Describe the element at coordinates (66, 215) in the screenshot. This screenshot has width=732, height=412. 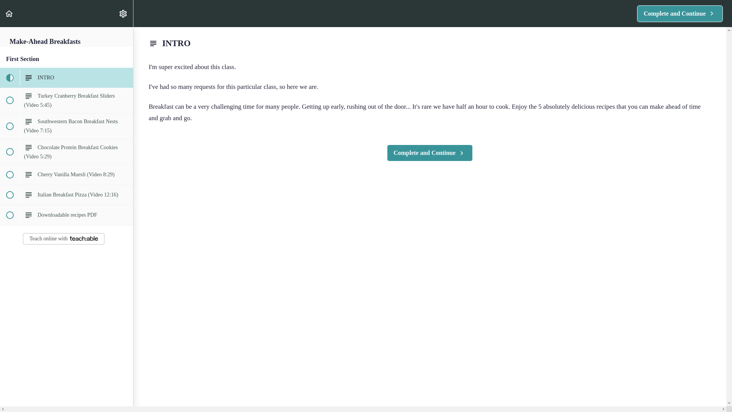
I see `  Downloadable recipes PDF` at that location.